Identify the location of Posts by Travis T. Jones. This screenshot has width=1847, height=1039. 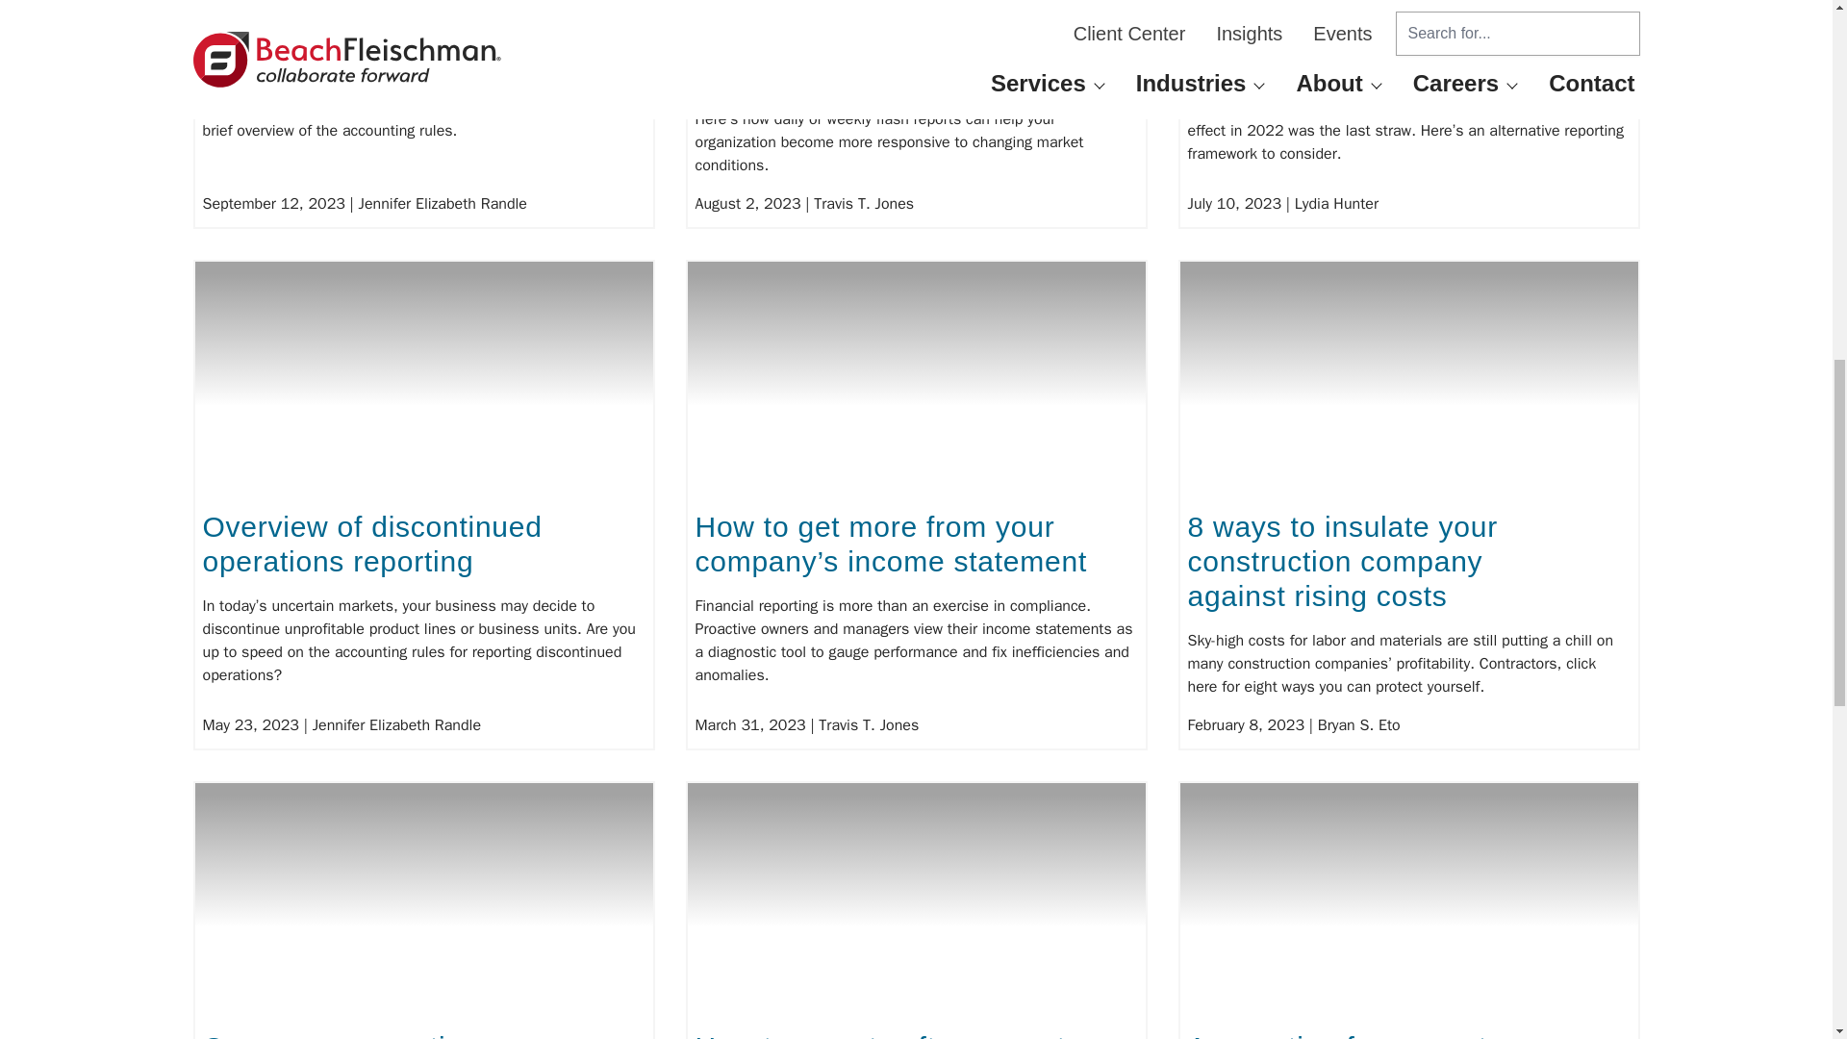
(864, 204).